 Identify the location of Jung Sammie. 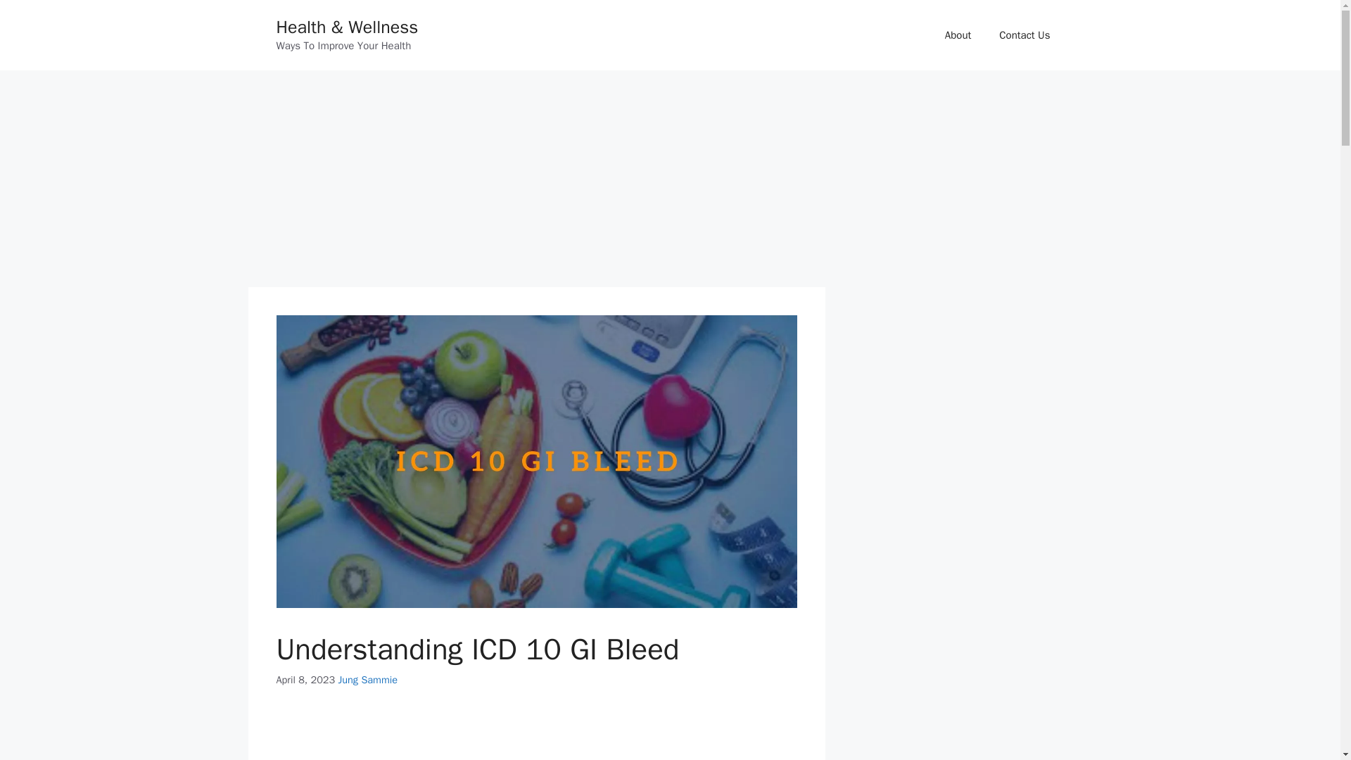
(367, 680).